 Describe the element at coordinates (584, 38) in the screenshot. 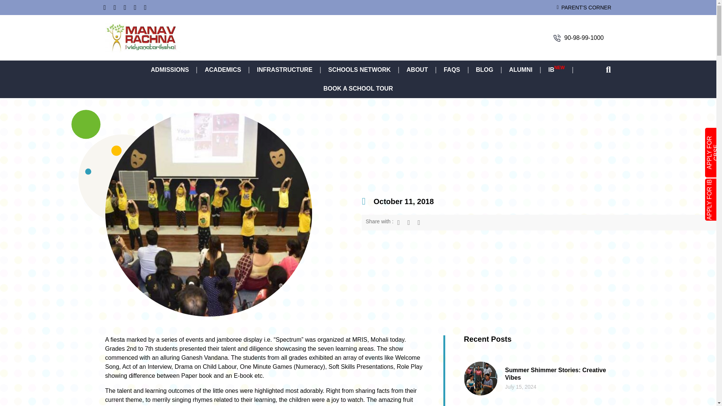

I see `90-98-99-1000` at that location.